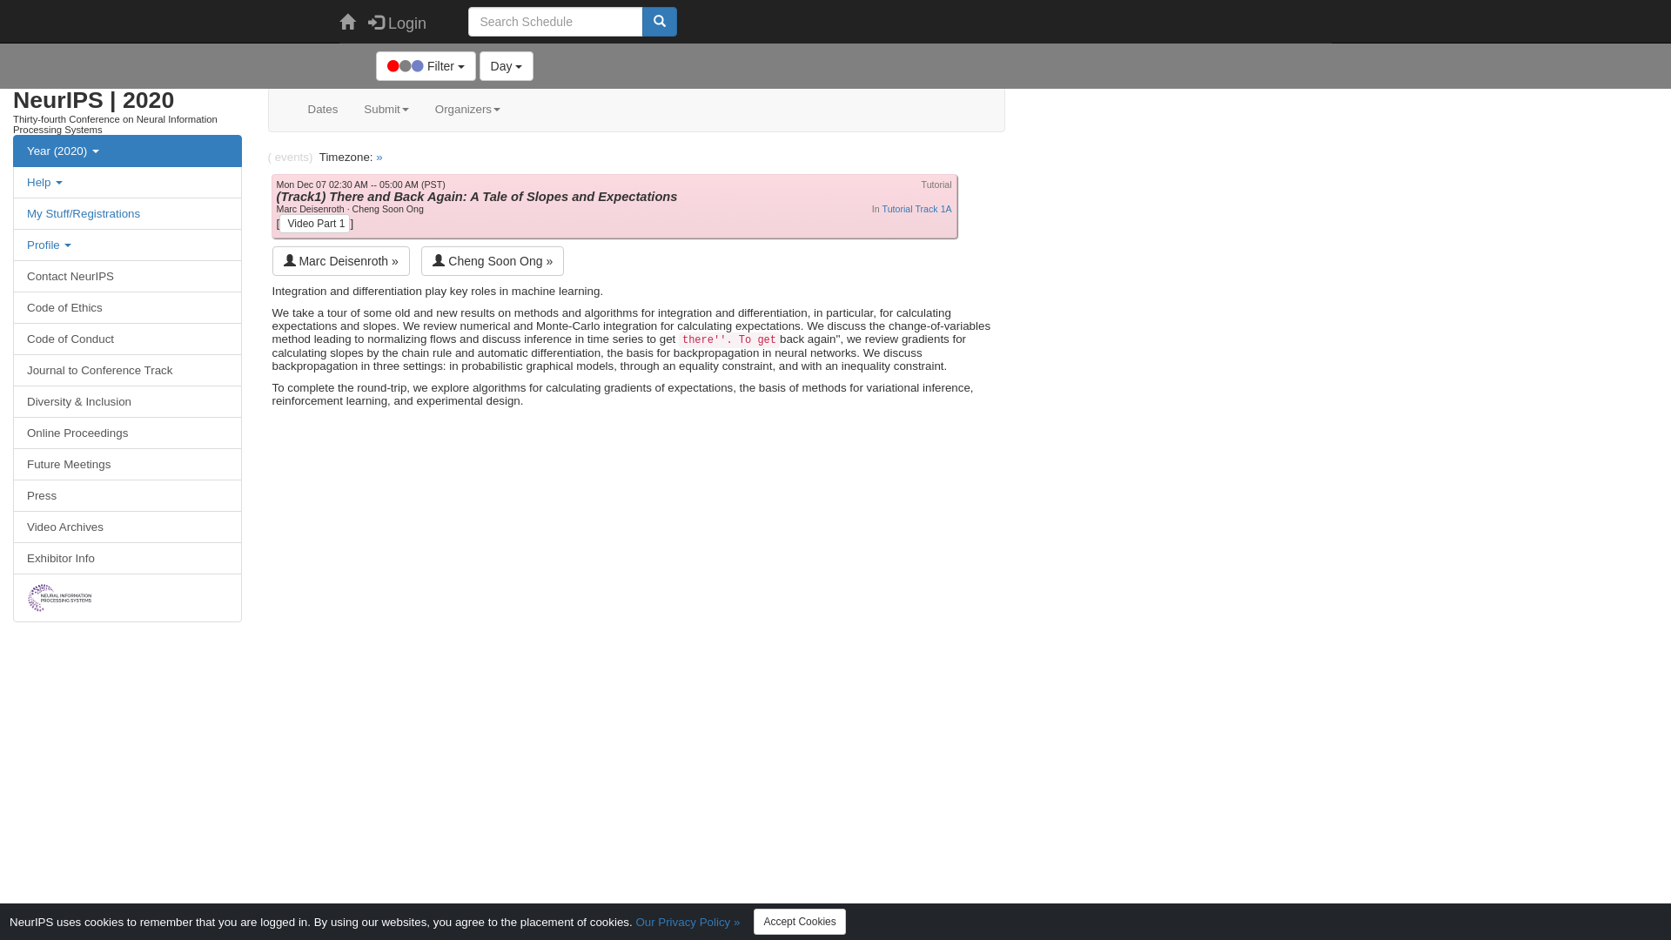 The image size is (1671, 940). Describe the element at coordinates (917, 209) in the screenshot. I see `Tutorial Track 1A` at that location.